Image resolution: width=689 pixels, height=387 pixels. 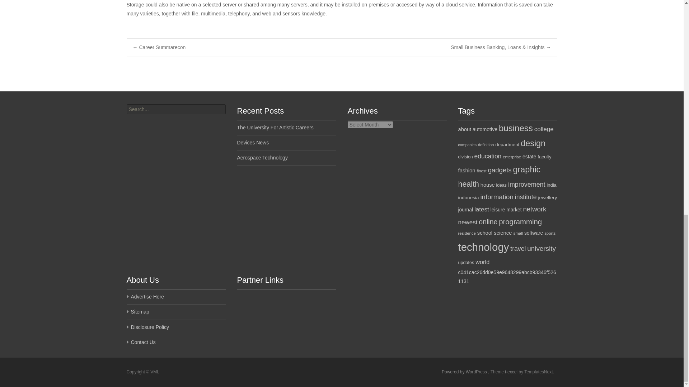 What do you see at coordinates (482, 171) in the screenshot?
I see `finest` at bounding box center [482, 171].